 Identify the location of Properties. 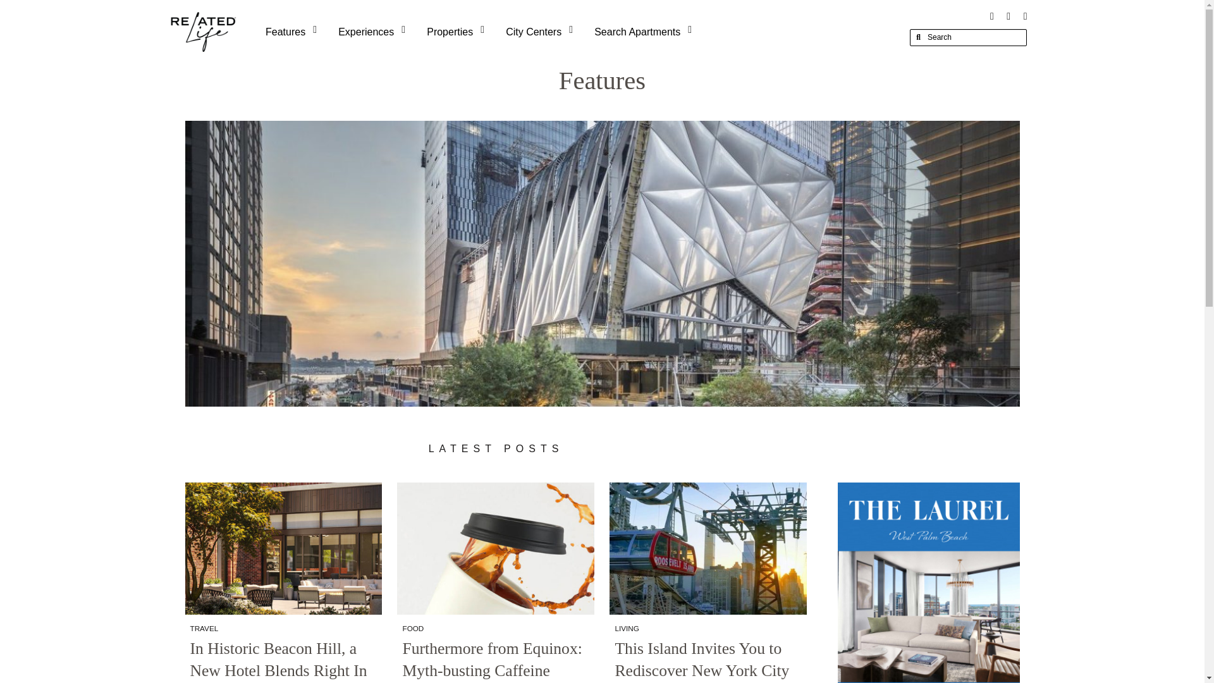
(458, 32).